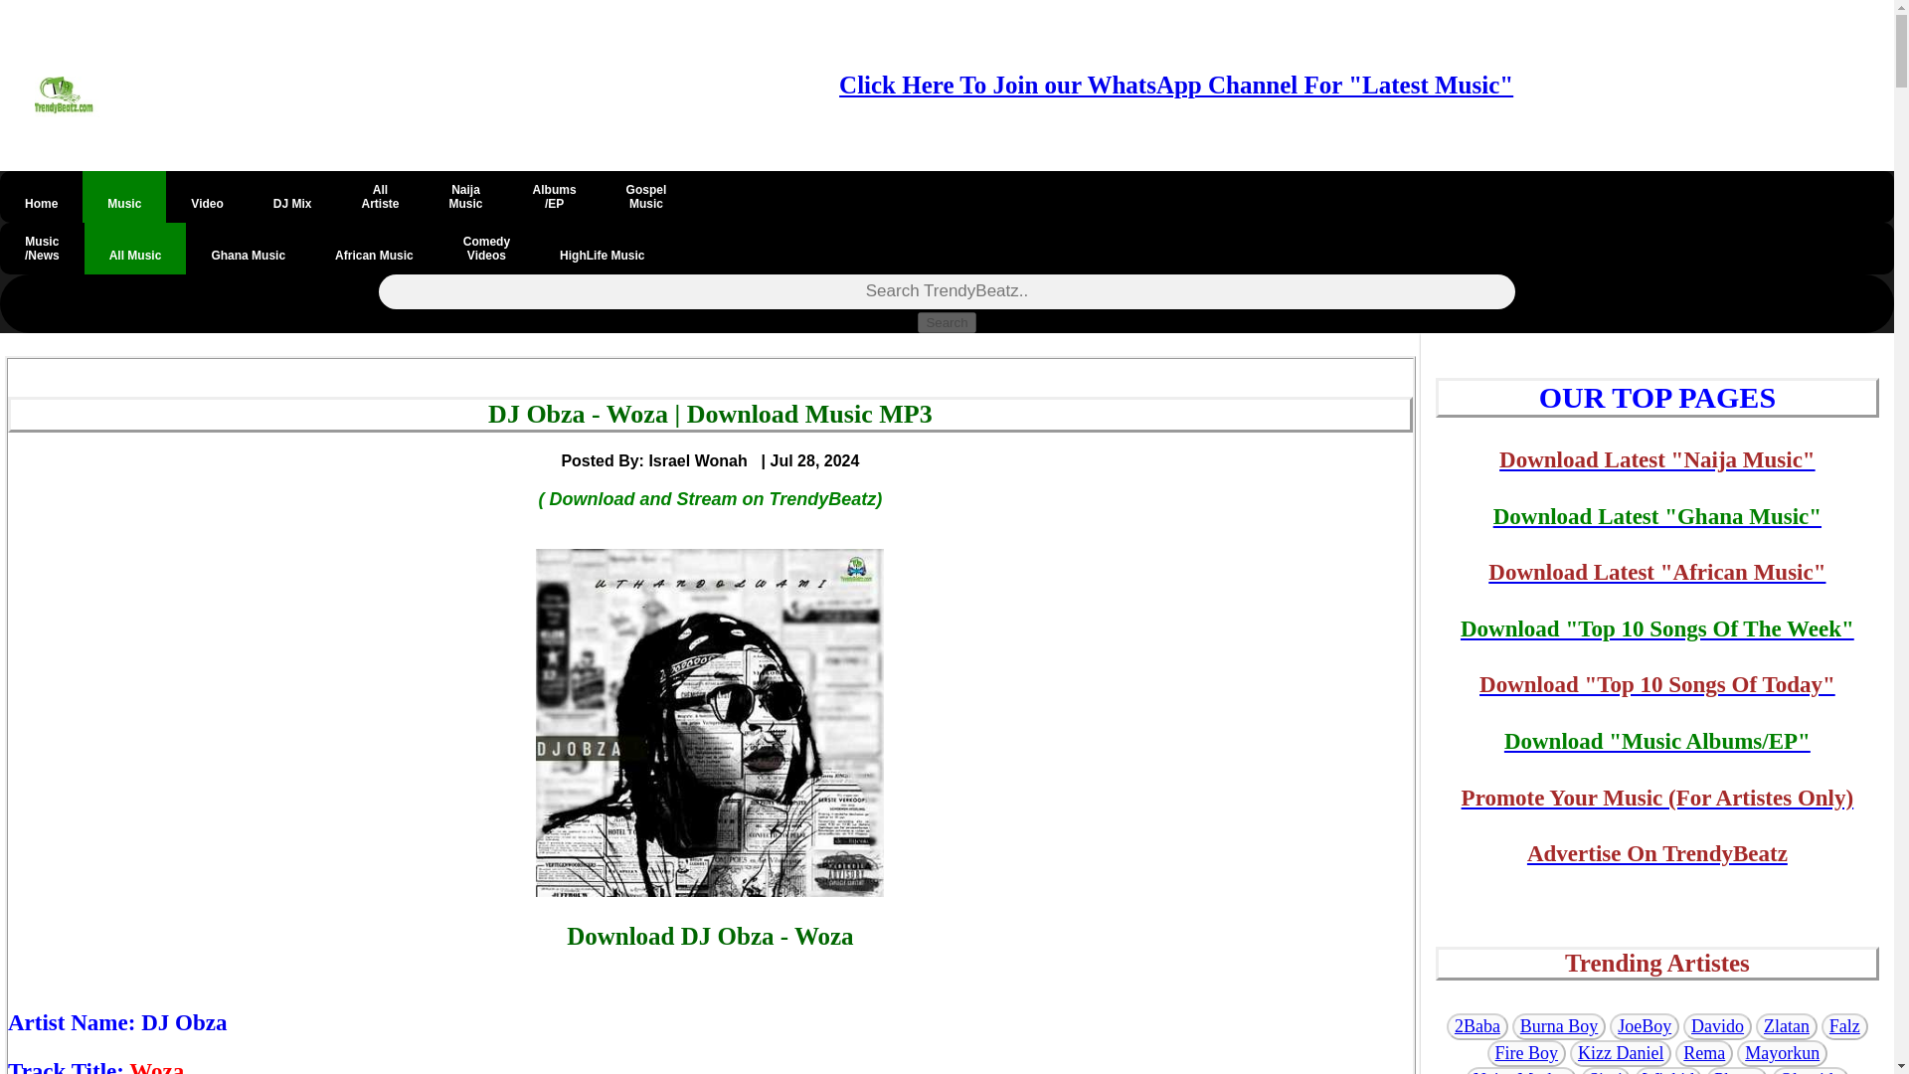 The image size is (1909, 1074). What do you see at coordinates (380, 196) in the screenshot?
I see `Music` at bounding box center [380, 196].